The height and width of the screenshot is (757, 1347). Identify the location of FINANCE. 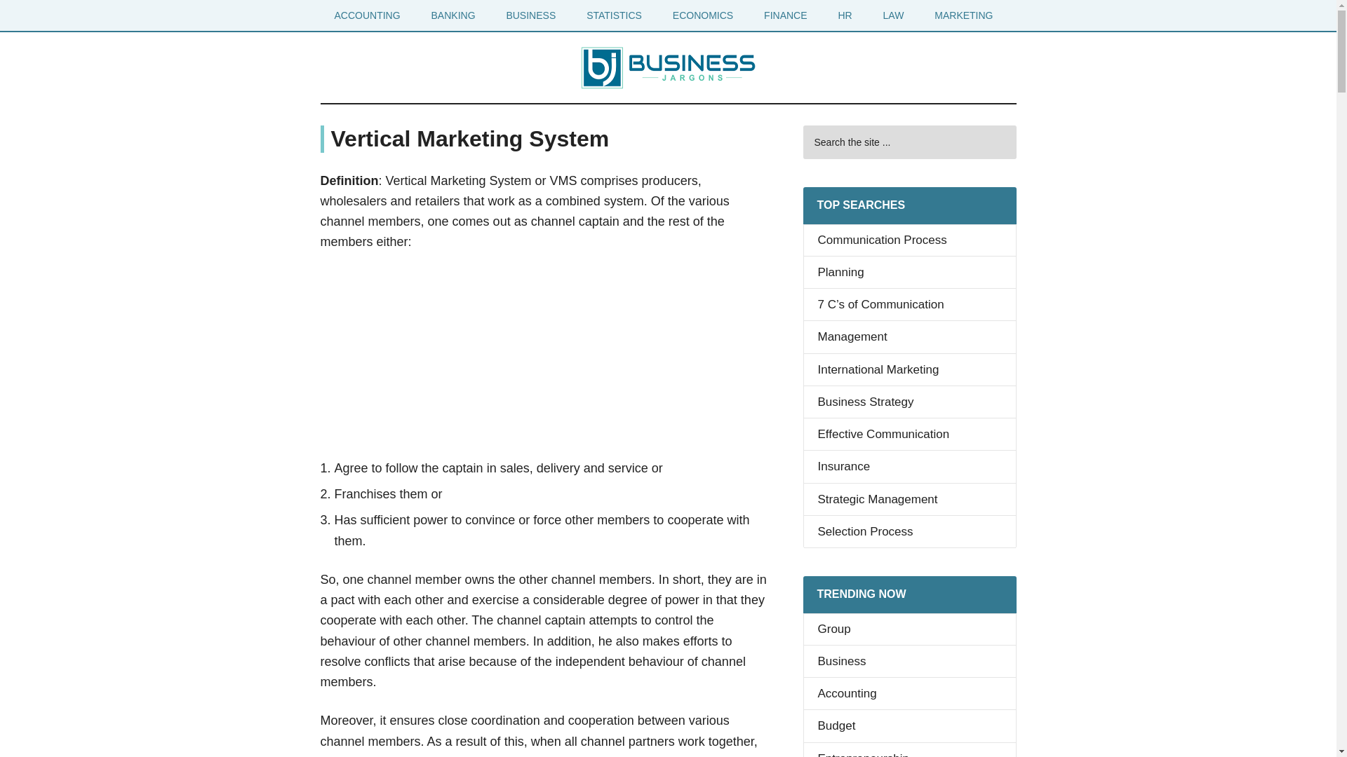
(785, 15).